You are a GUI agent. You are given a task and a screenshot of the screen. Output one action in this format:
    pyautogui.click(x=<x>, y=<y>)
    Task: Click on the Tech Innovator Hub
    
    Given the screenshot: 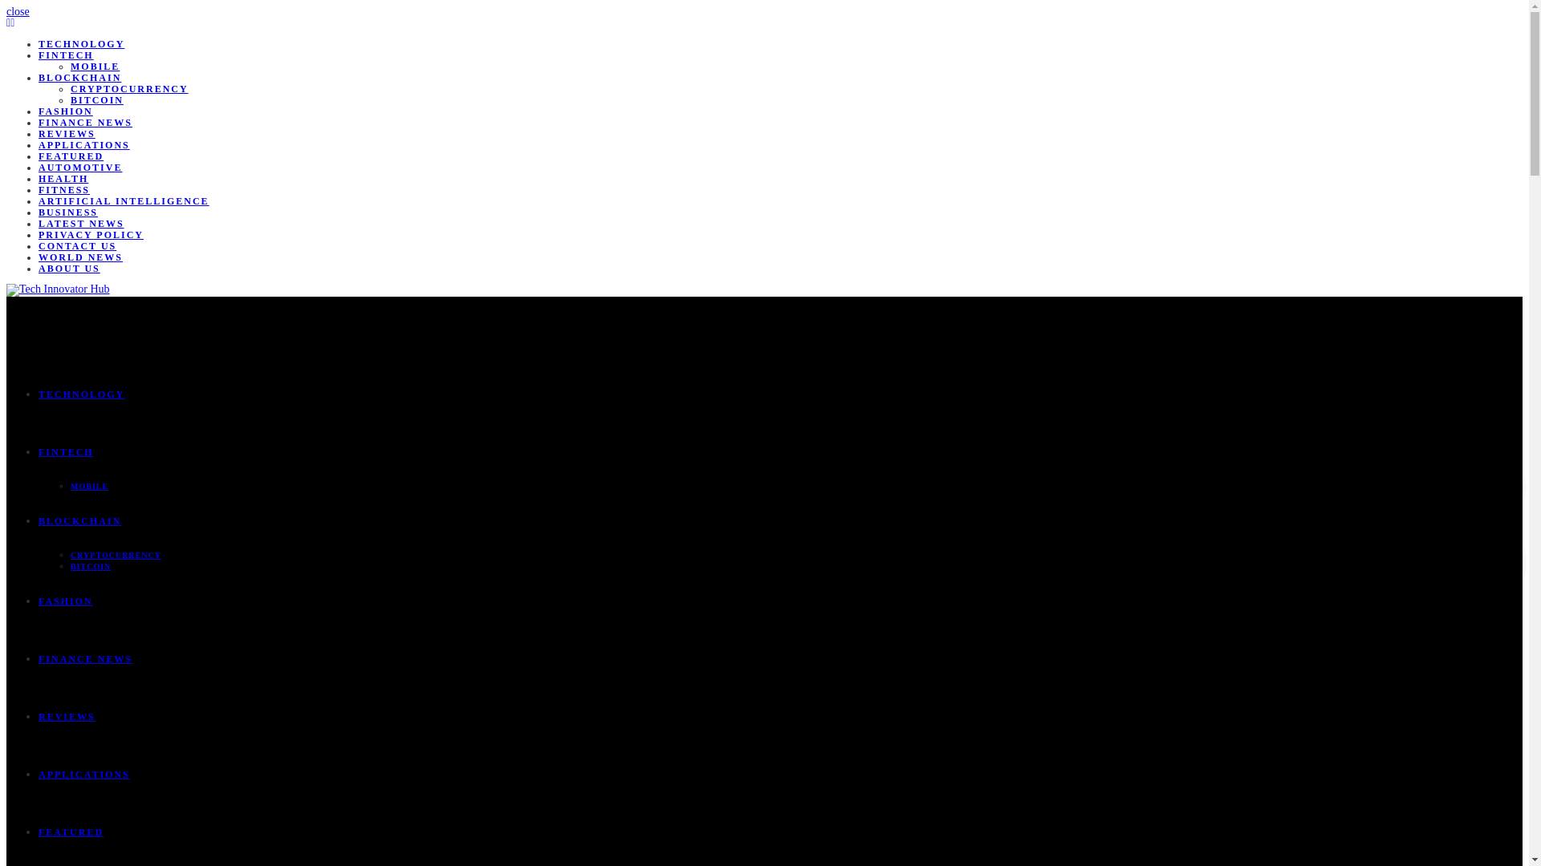 What is the action you would take?
    pyautogui.click(x=58, y=289)
    